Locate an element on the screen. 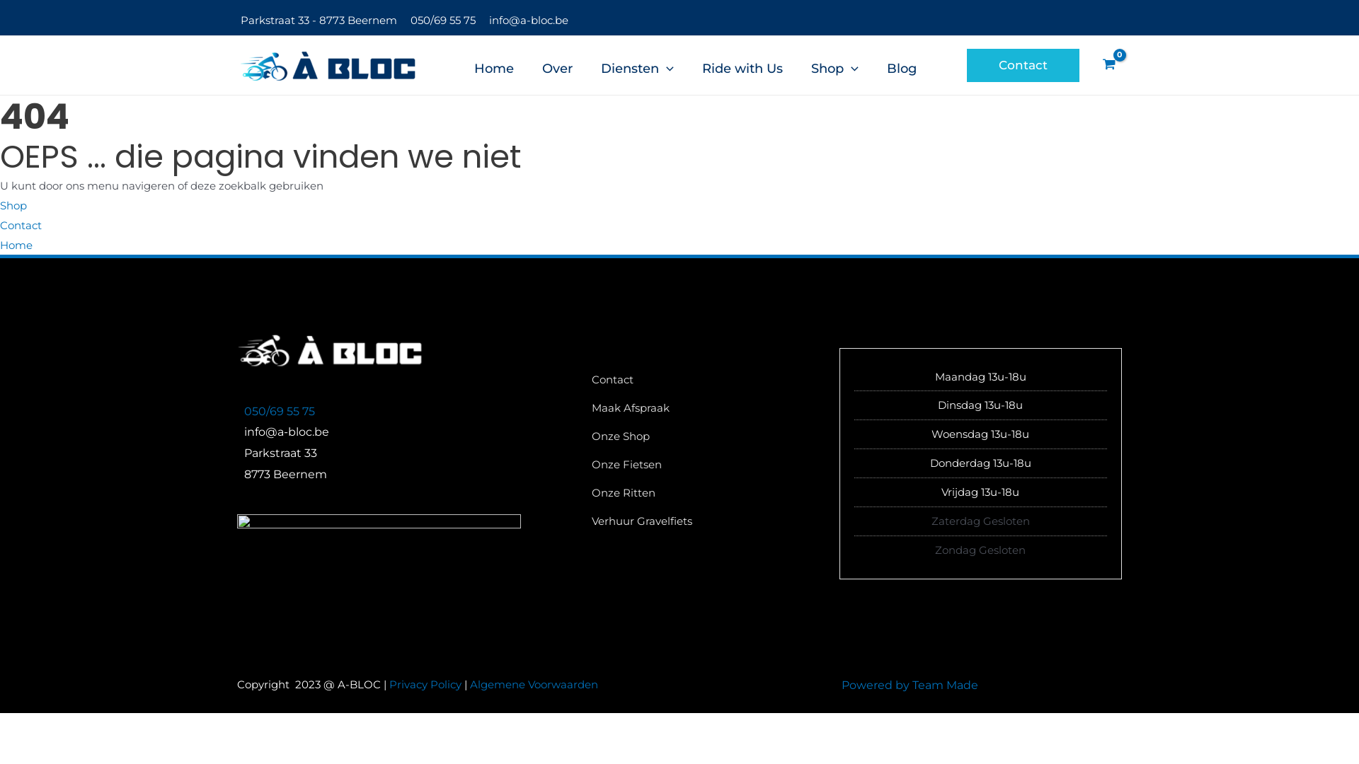 The width and height of the screenshot is (1359, 764). Diensten is located at coordinates (637, 65).